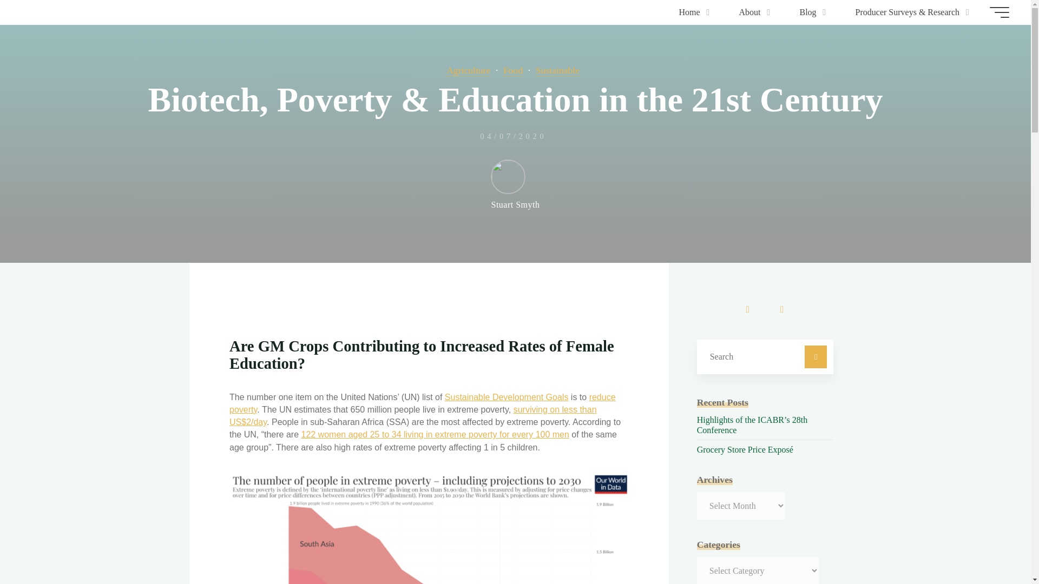 The width and height of the screenshot is (1039, 584). What do you see at coordinates (691, 12) in the screenshot?
I see `Home` at bounding box center [691, 12].